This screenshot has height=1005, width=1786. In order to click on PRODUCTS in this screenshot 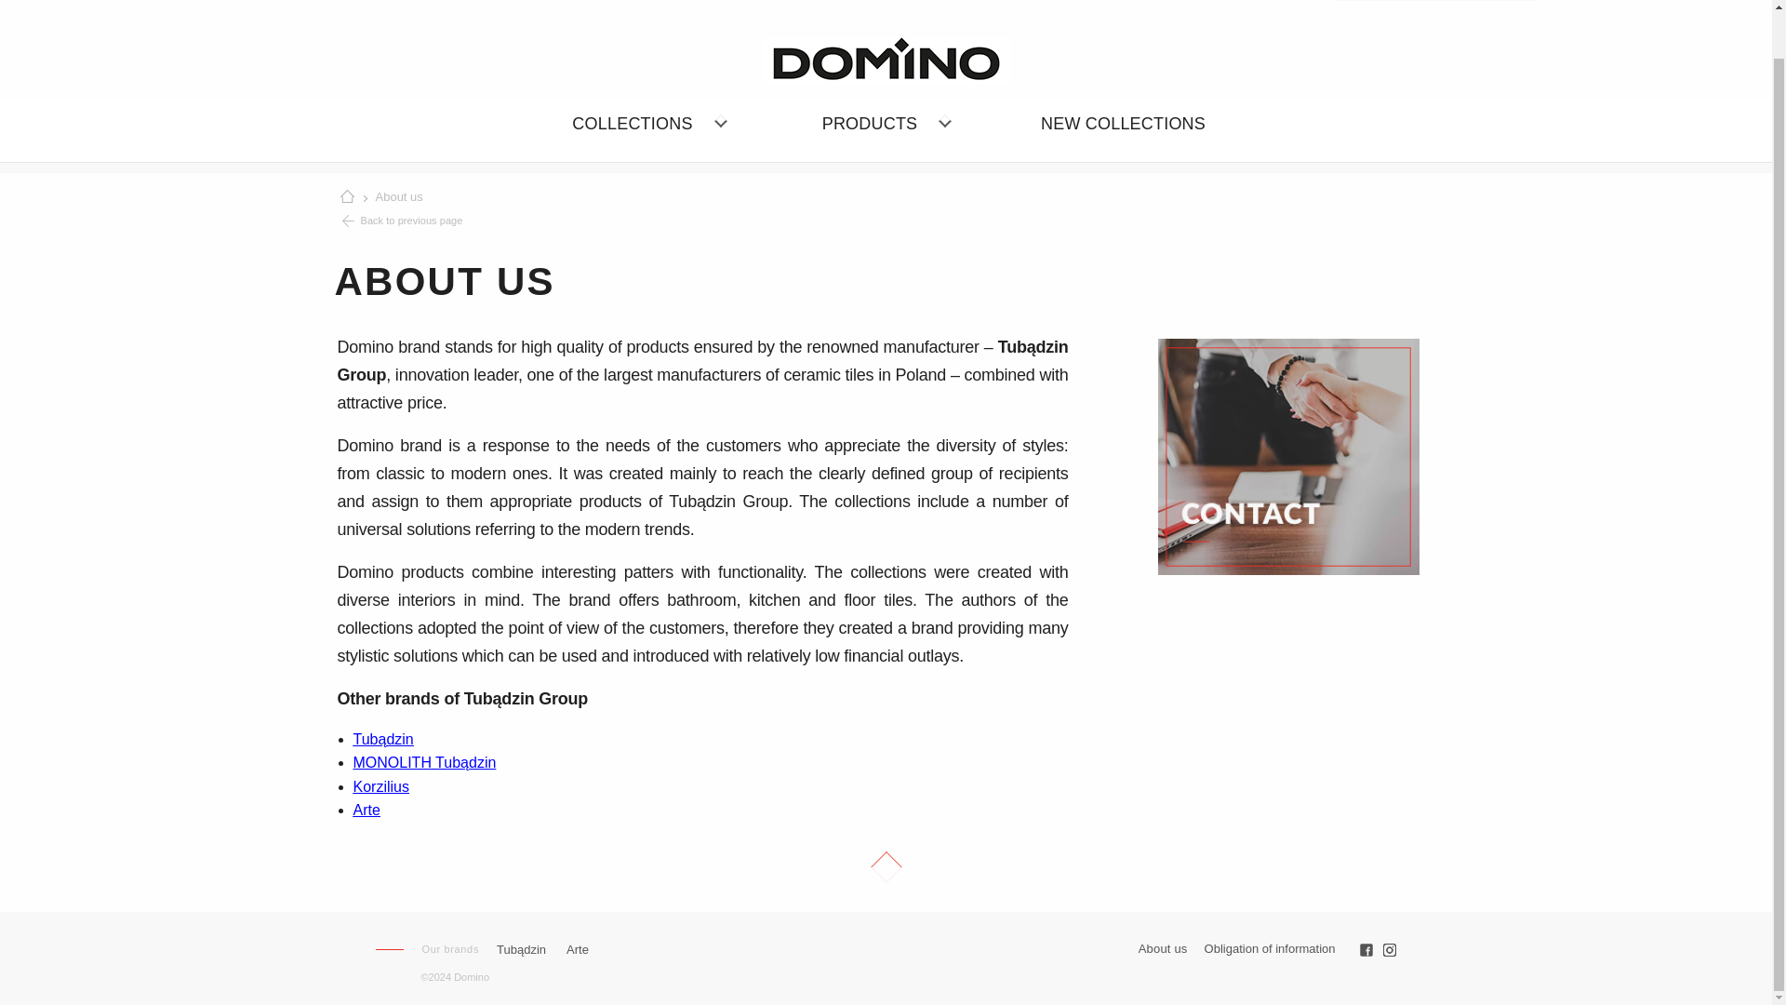, I will do `click(886, 123)`.